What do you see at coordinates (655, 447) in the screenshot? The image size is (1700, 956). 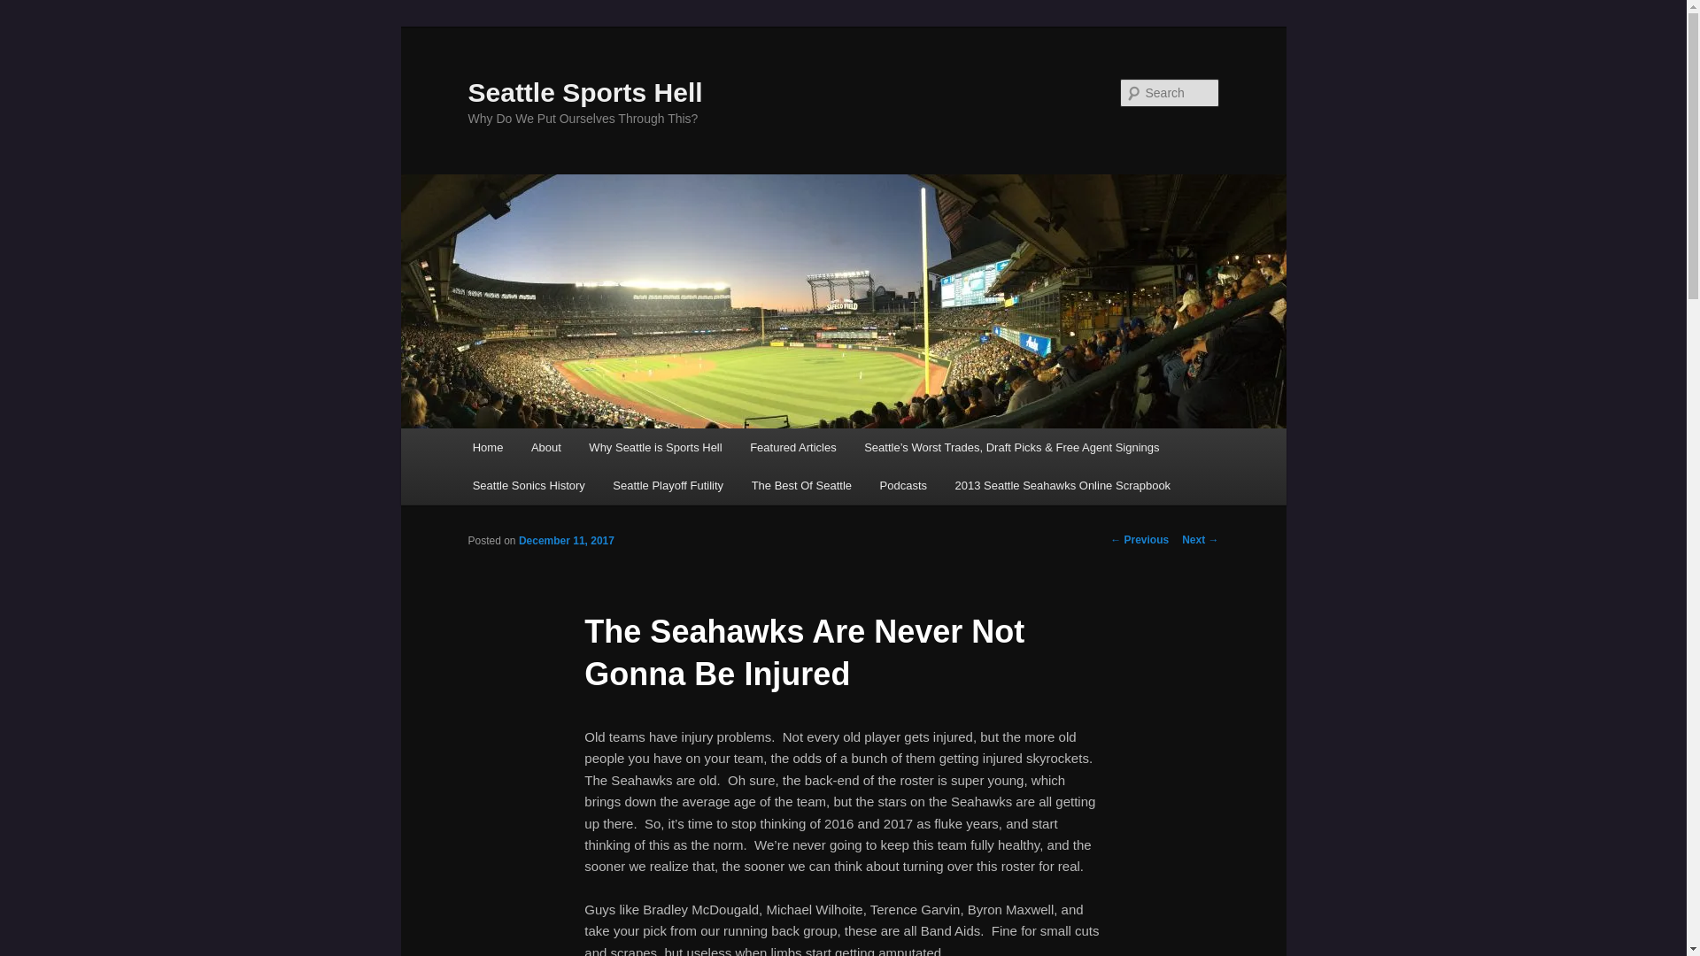 I see `Why Seattle is Sports Hell` at bounding box center [655, 447].